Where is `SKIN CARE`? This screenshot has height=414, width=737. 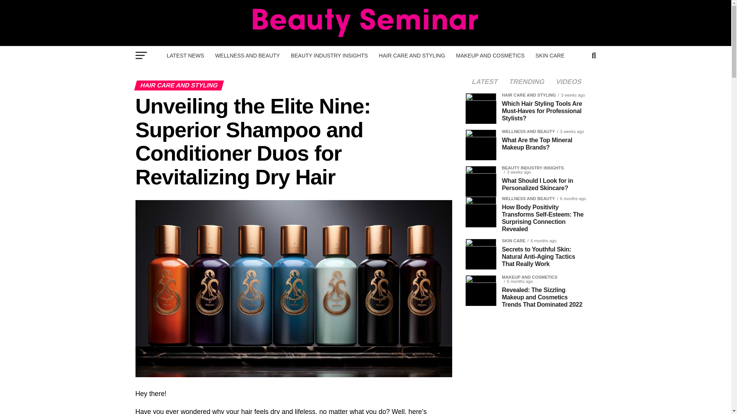
SKIN CARE is located at coordinates (550, 55).